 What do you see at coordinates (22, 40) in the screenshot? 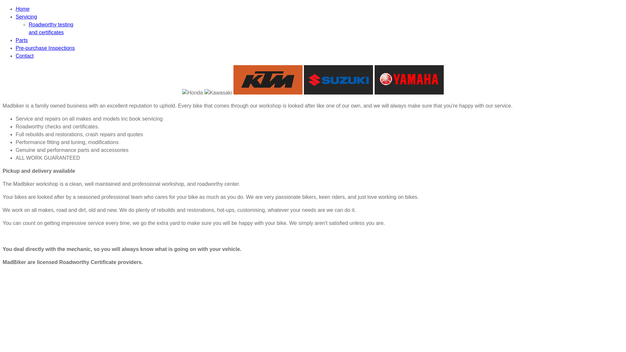
I see `Parts` at bounding box center [22, 40].